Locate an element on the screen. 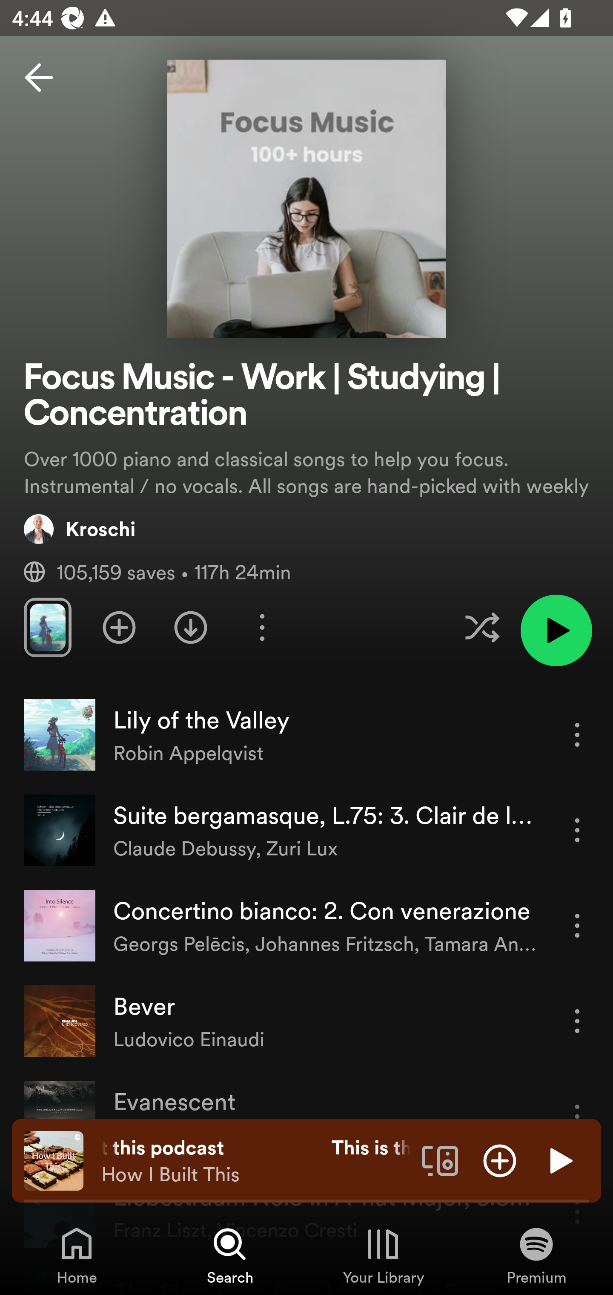  Swipe through previews of tracks in this playlist. is located at coordinates (47, 627).